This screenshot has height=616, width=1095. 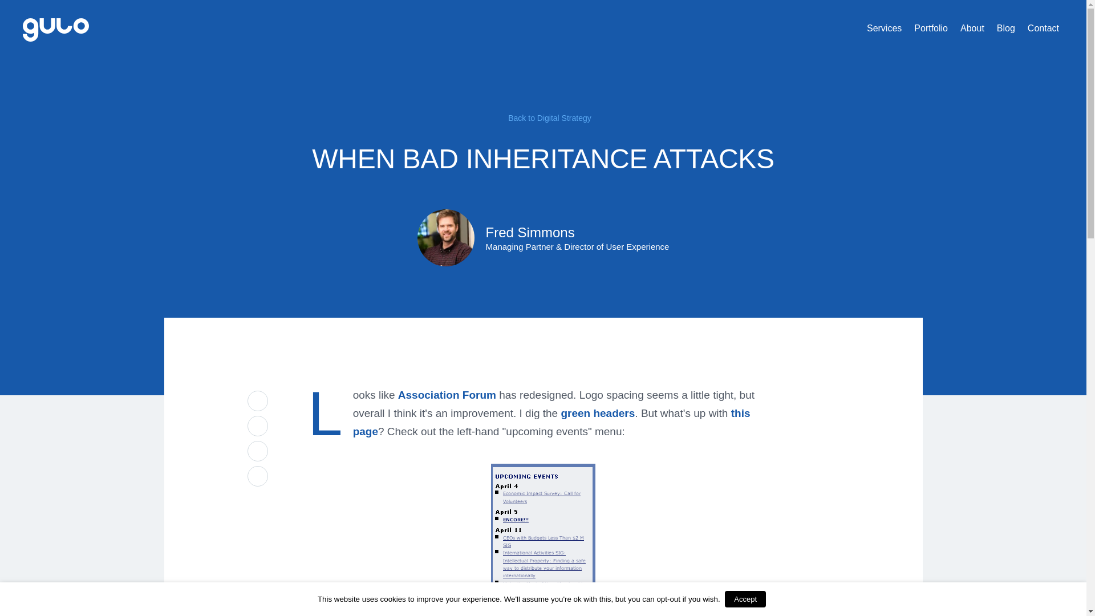 I want to click on Blog, so click(x=1005, y=29).